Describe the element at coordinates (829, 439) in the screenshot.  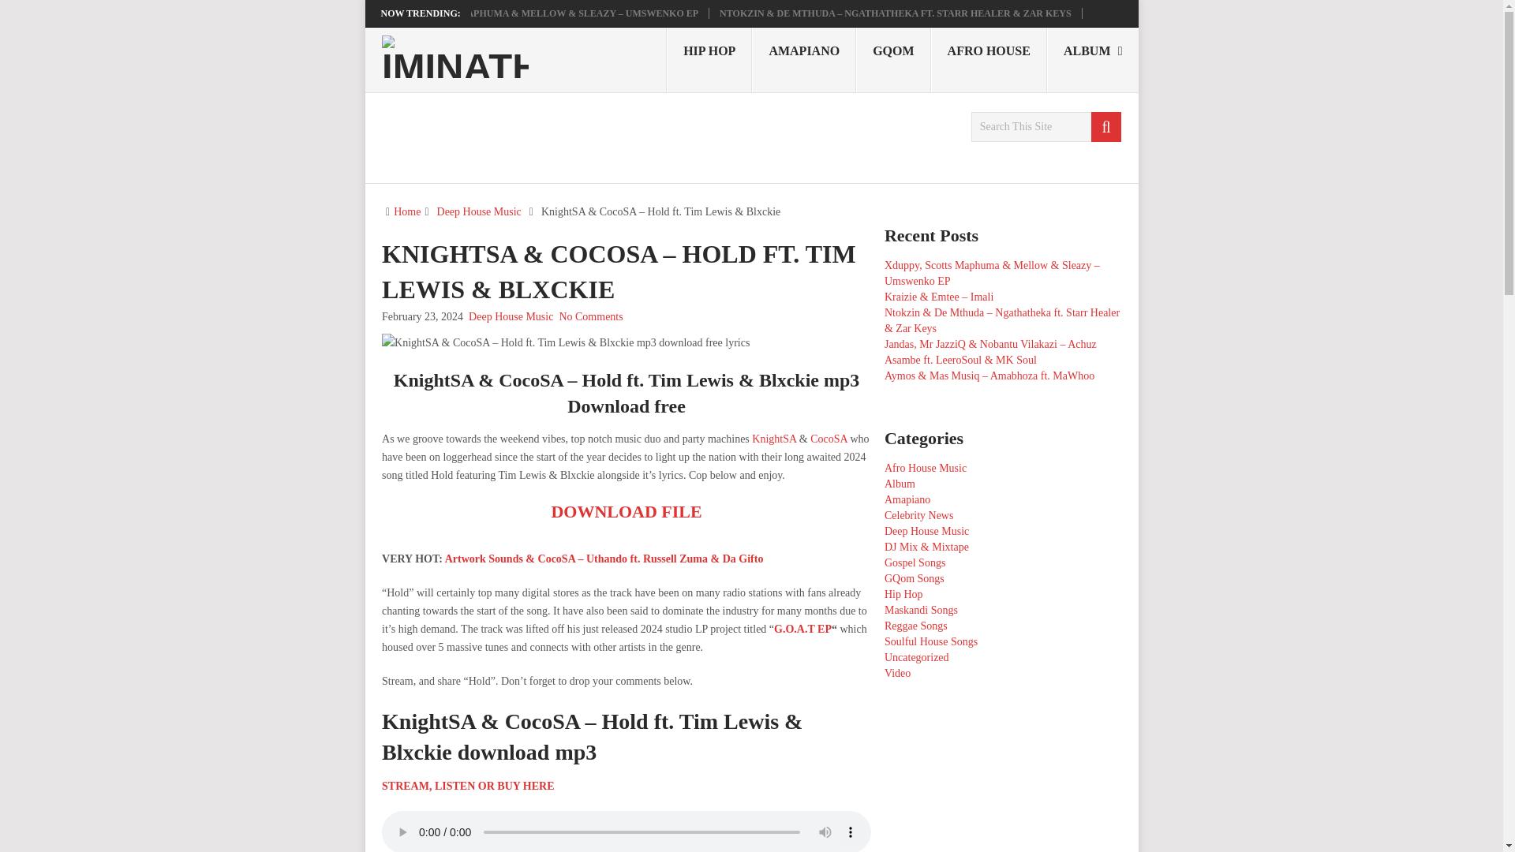
I see `CocoSA` at that location.